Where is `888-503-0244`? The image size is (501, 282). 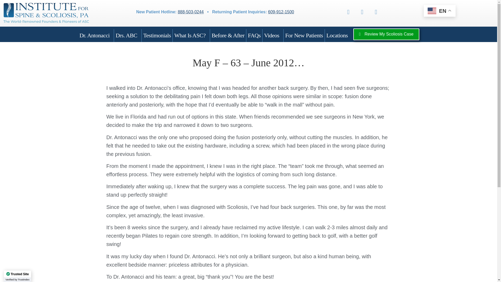
888-503-0244 is located at coordinates (191, 12).